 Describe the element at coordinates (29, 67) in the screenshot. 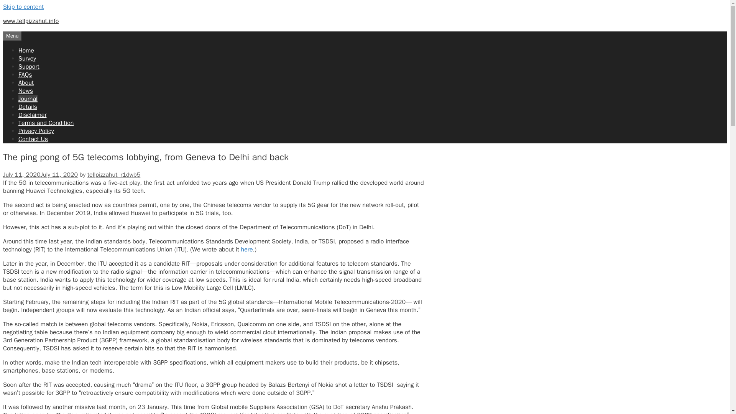

I see `Support` at that location.